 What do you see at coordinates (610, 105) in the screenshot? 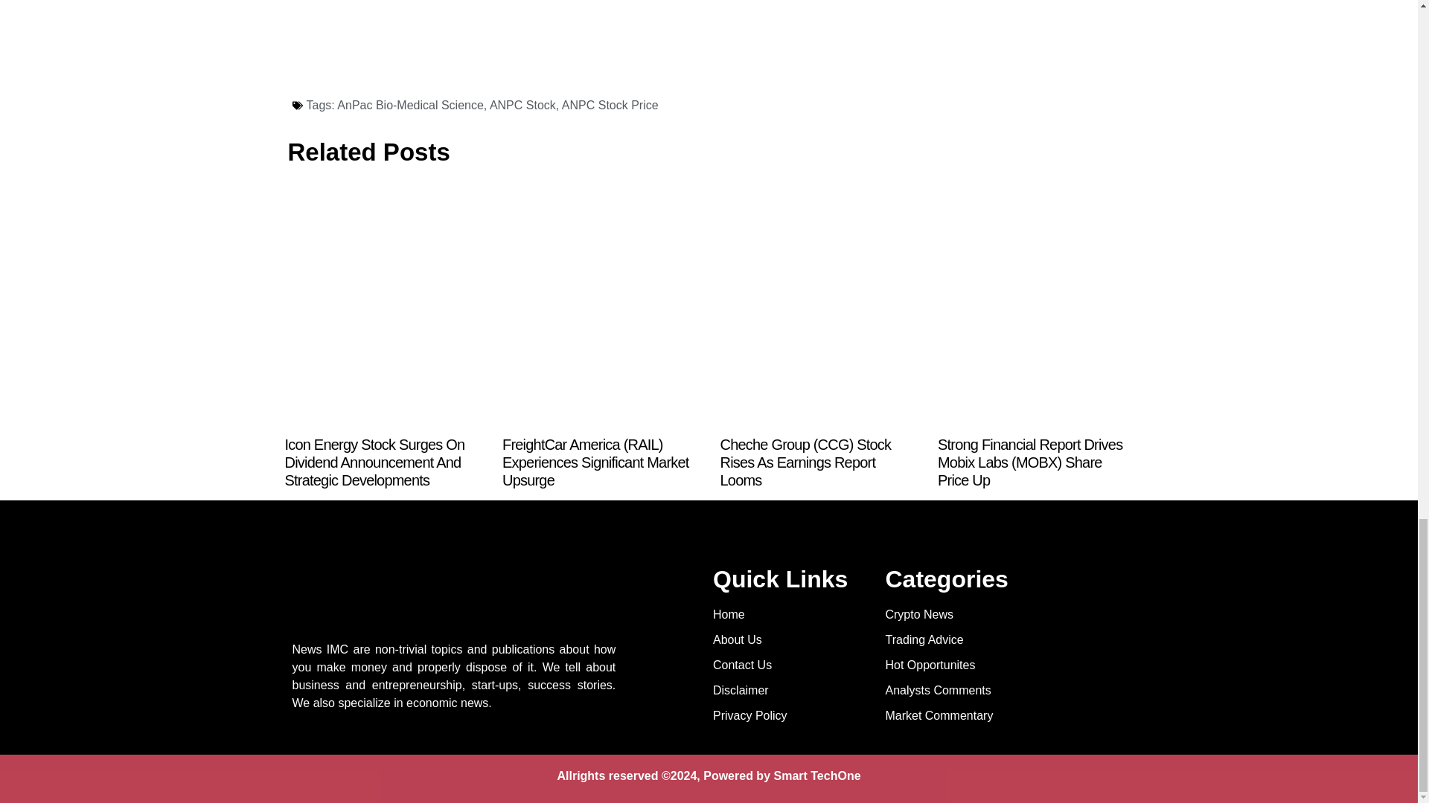
I see `ANPC Stock Price` at bounding box center [610, 105].